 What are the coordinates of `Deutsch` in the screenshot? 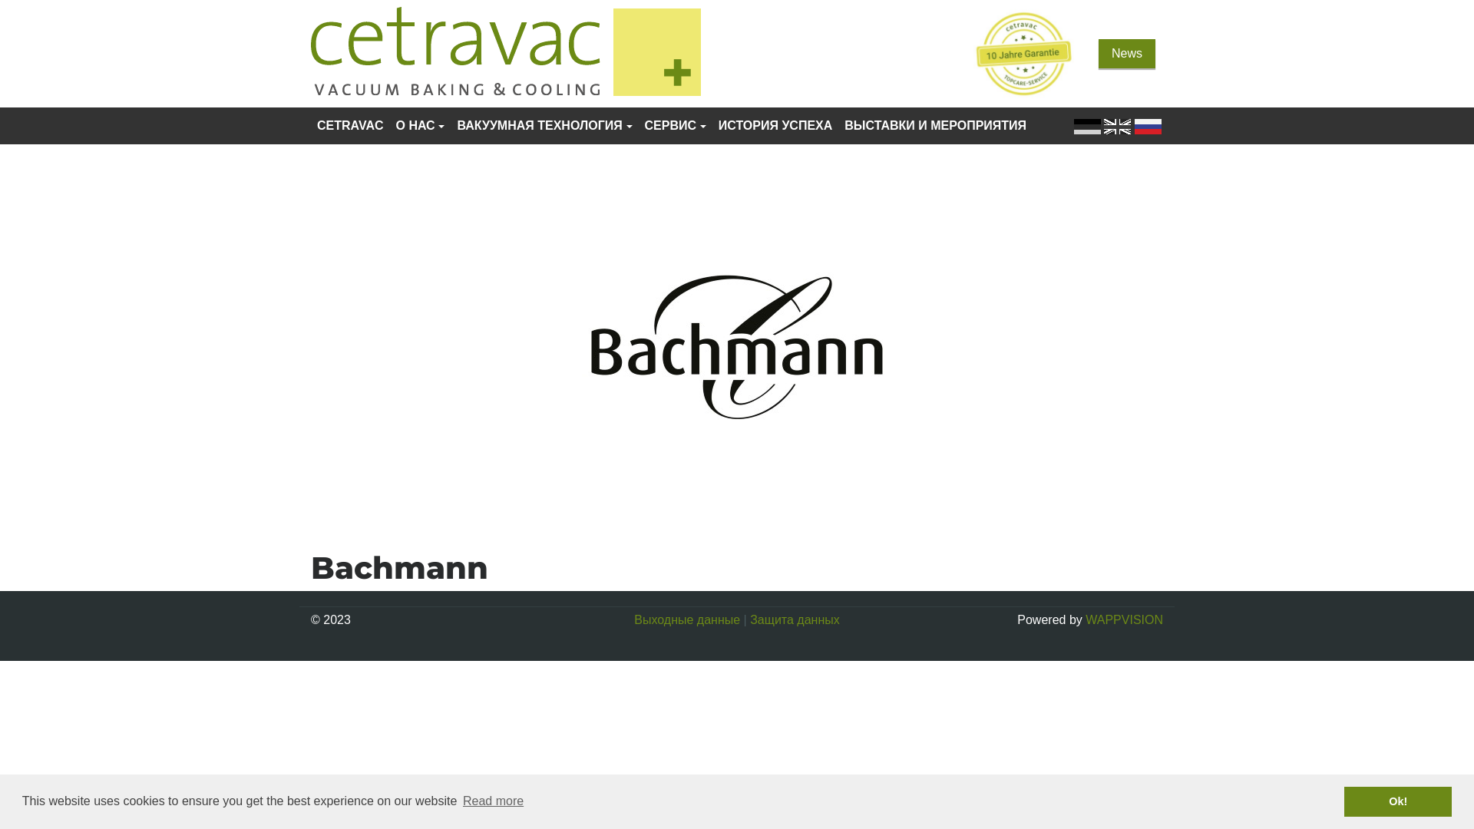 It's located at (1087, 127).